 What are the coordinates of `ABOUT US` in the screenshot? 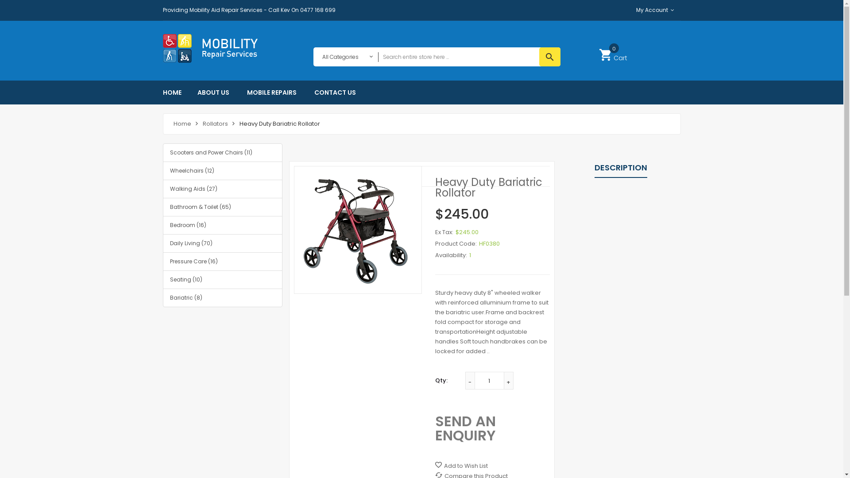 It's located at (213, 93).